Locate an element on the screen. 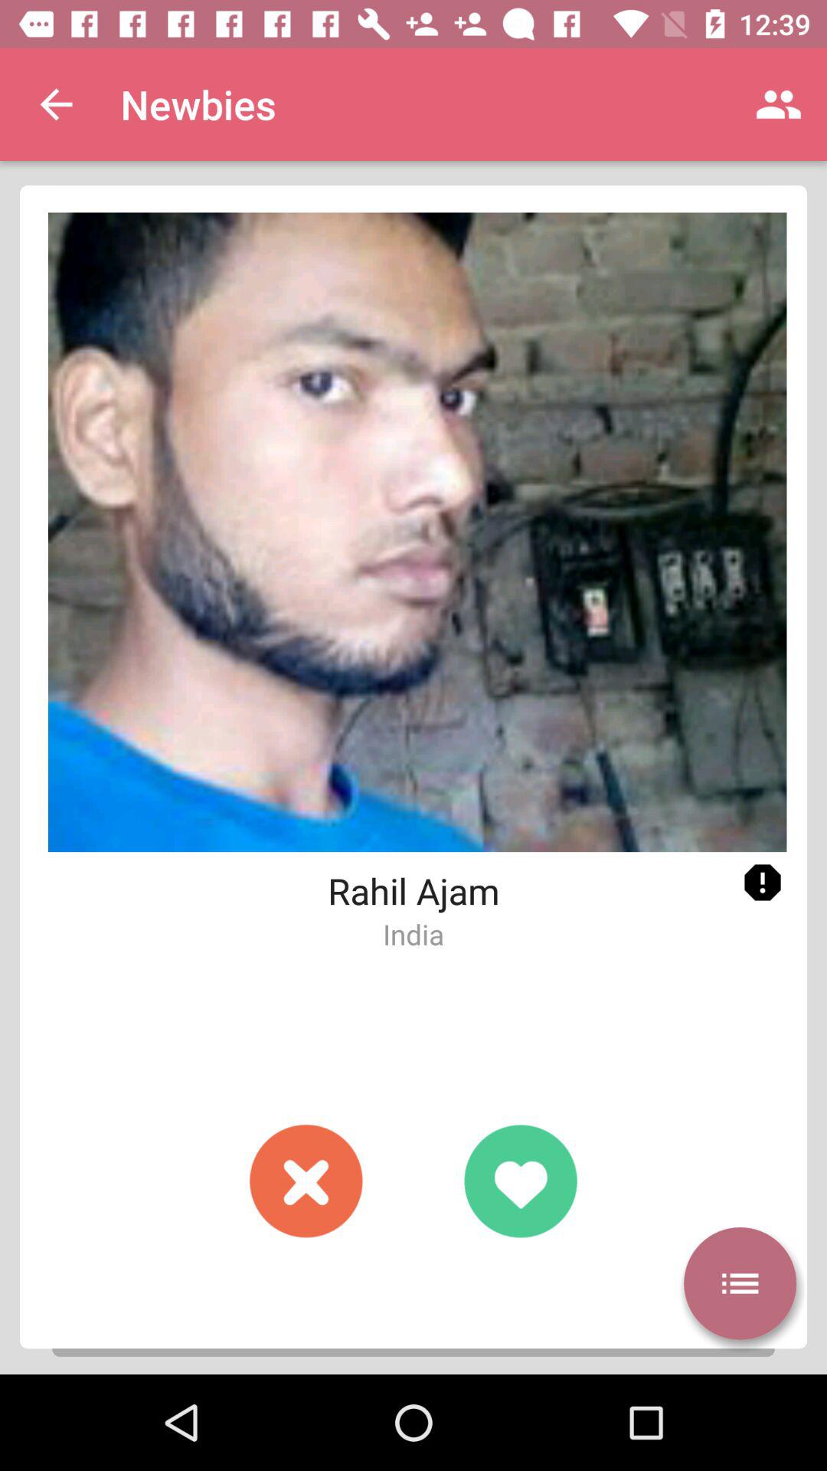 Image resolution: width=827 pixels, height=1471 pixels. go to menu is located at coordinates (740, 1283).